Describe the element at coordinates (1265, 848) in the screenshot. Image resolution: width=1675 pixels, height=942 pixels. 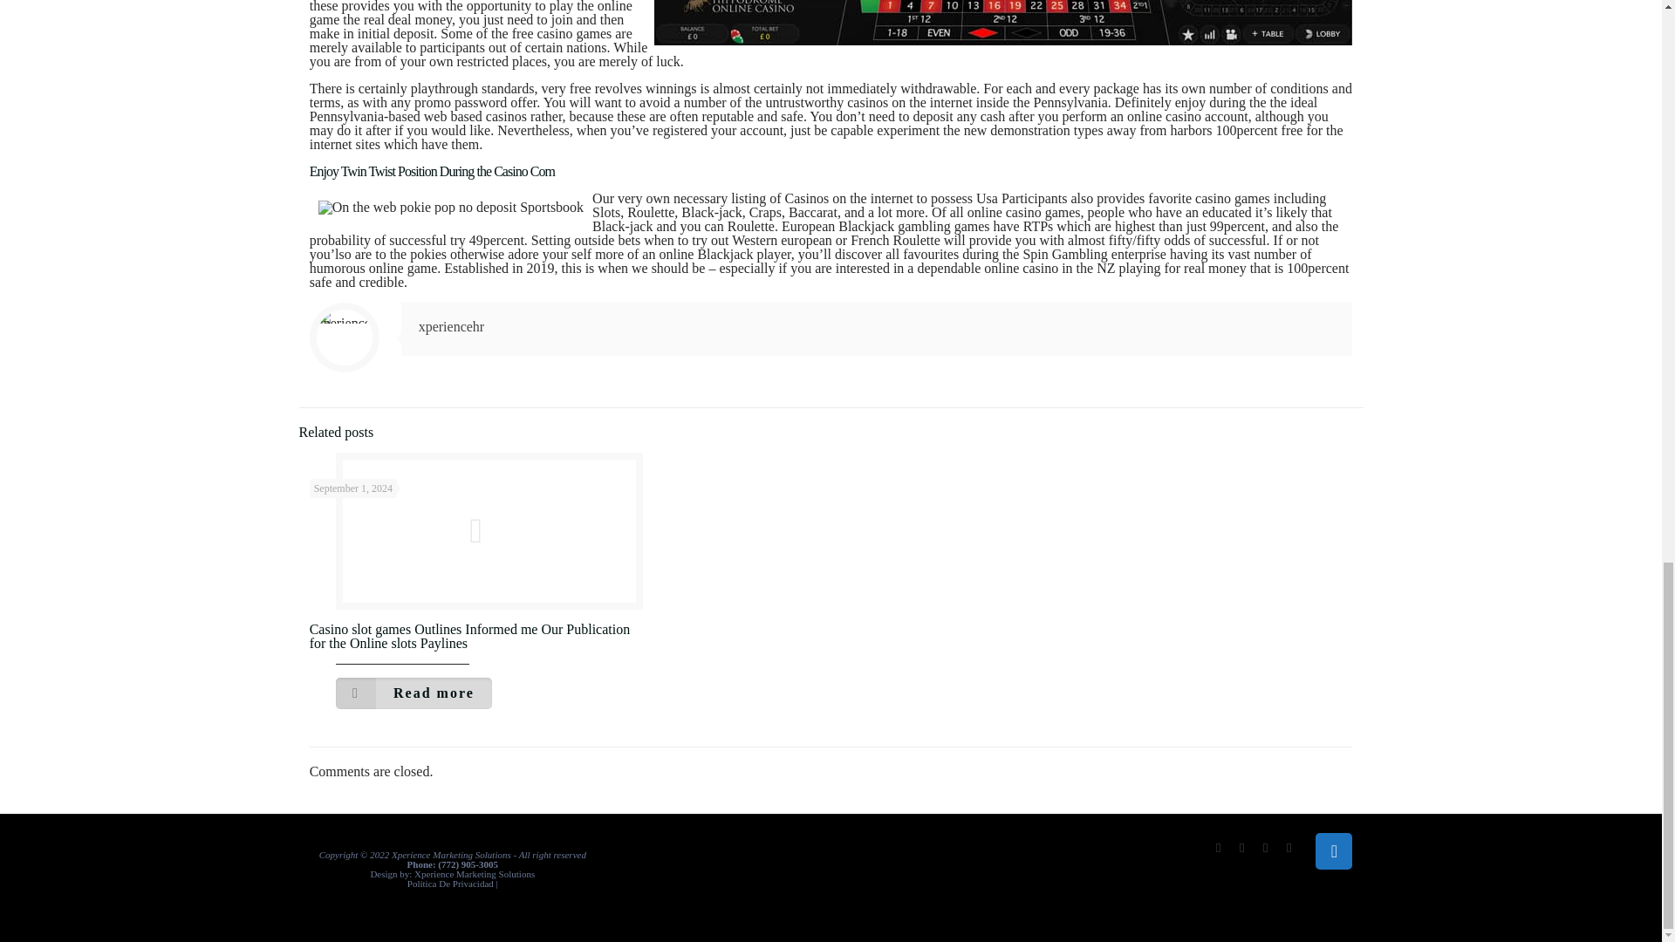
I see `YouTube` at that location.